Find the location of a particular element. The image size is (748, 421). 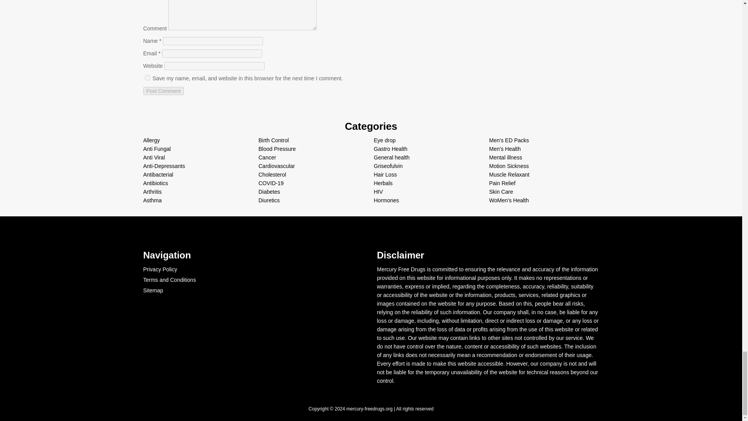

Cardiovascular is located at coordinates (277, 166).